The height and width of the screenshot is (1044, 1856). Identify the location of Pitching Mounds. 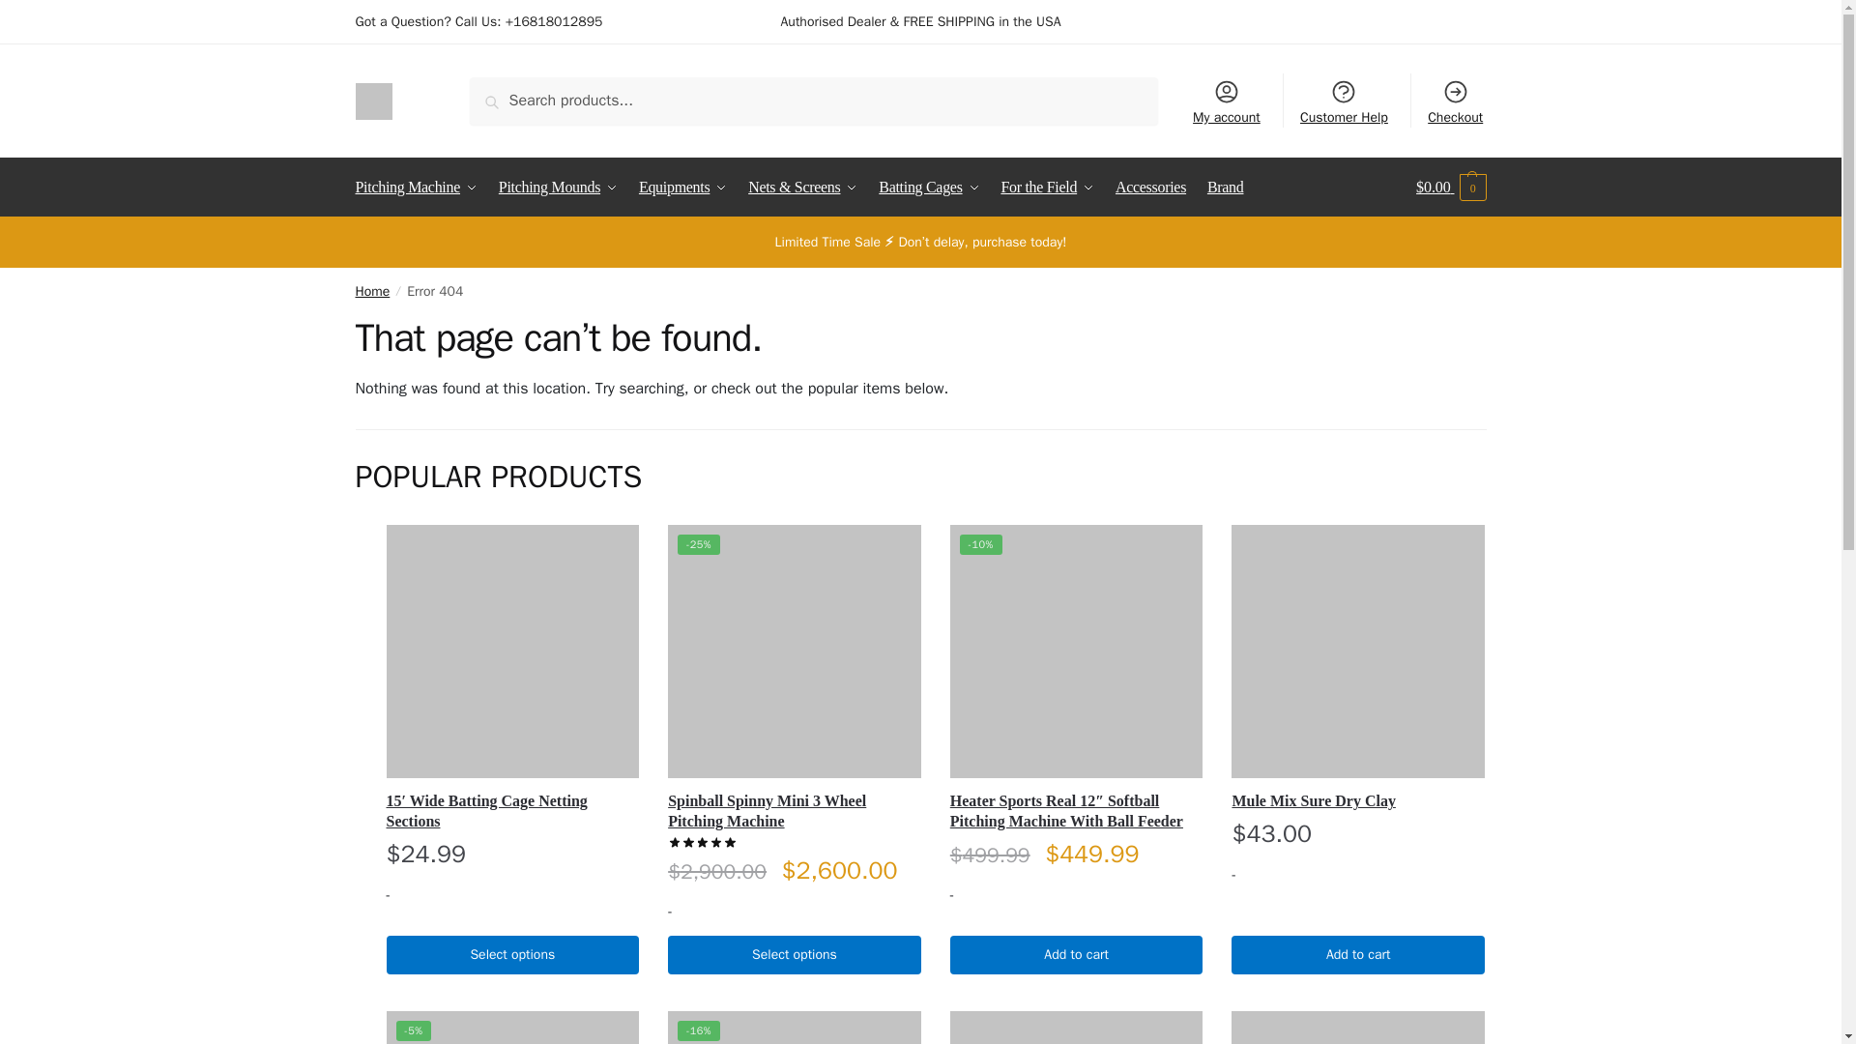
(559, 188).